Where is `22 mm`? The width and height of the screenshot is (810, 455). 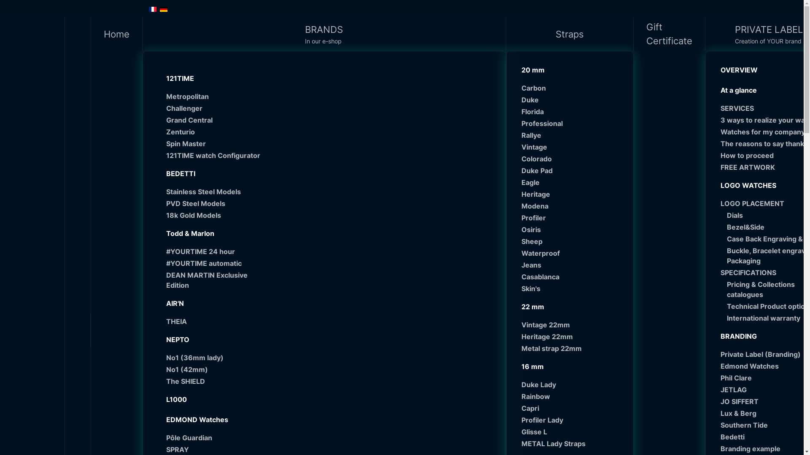 22 mm is located at coordinates (570, 307).